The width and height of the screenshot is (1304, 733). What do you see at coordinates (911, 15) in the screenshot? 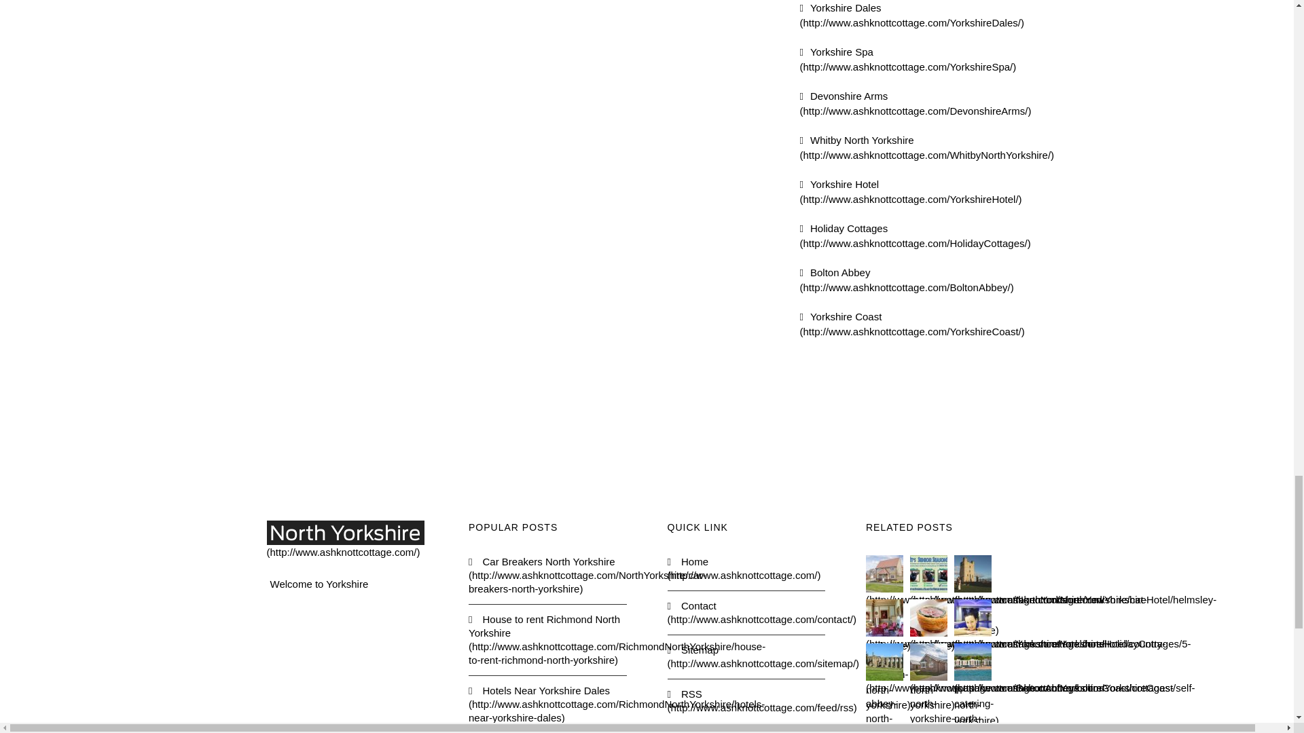
I see `View all posts filed under Yorkshire Dales` at bounding box center [911, 15].